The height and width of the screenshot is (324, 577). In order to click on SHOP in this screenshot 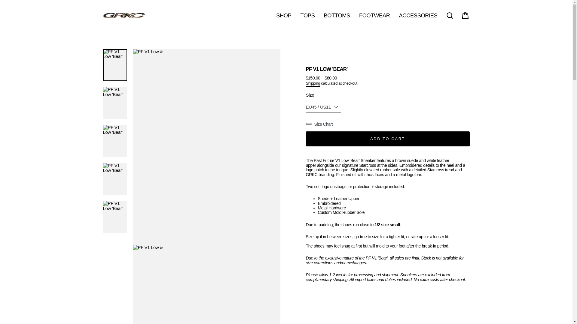, I will do `click(284, 15)`.